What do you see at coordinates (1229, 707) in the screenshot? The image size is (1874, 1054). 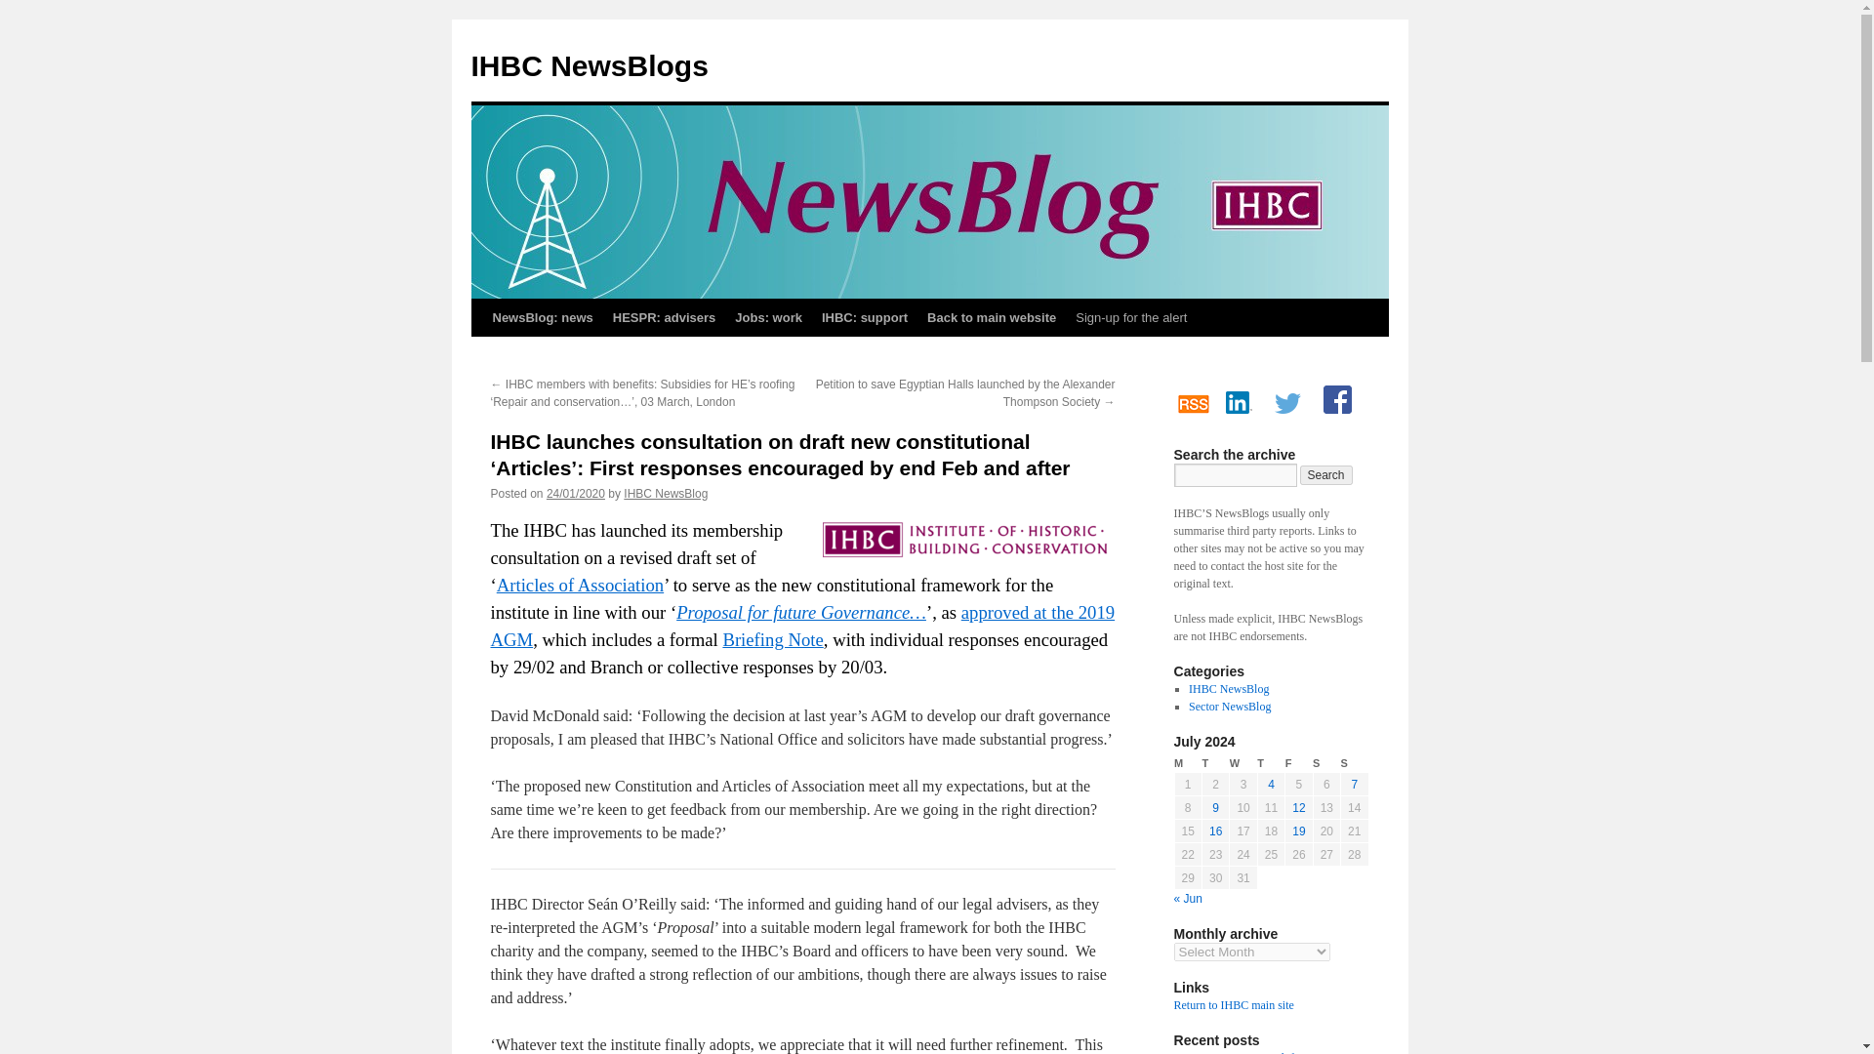 I see `Sector NewsBlog` at bounding box center [1229, 707].